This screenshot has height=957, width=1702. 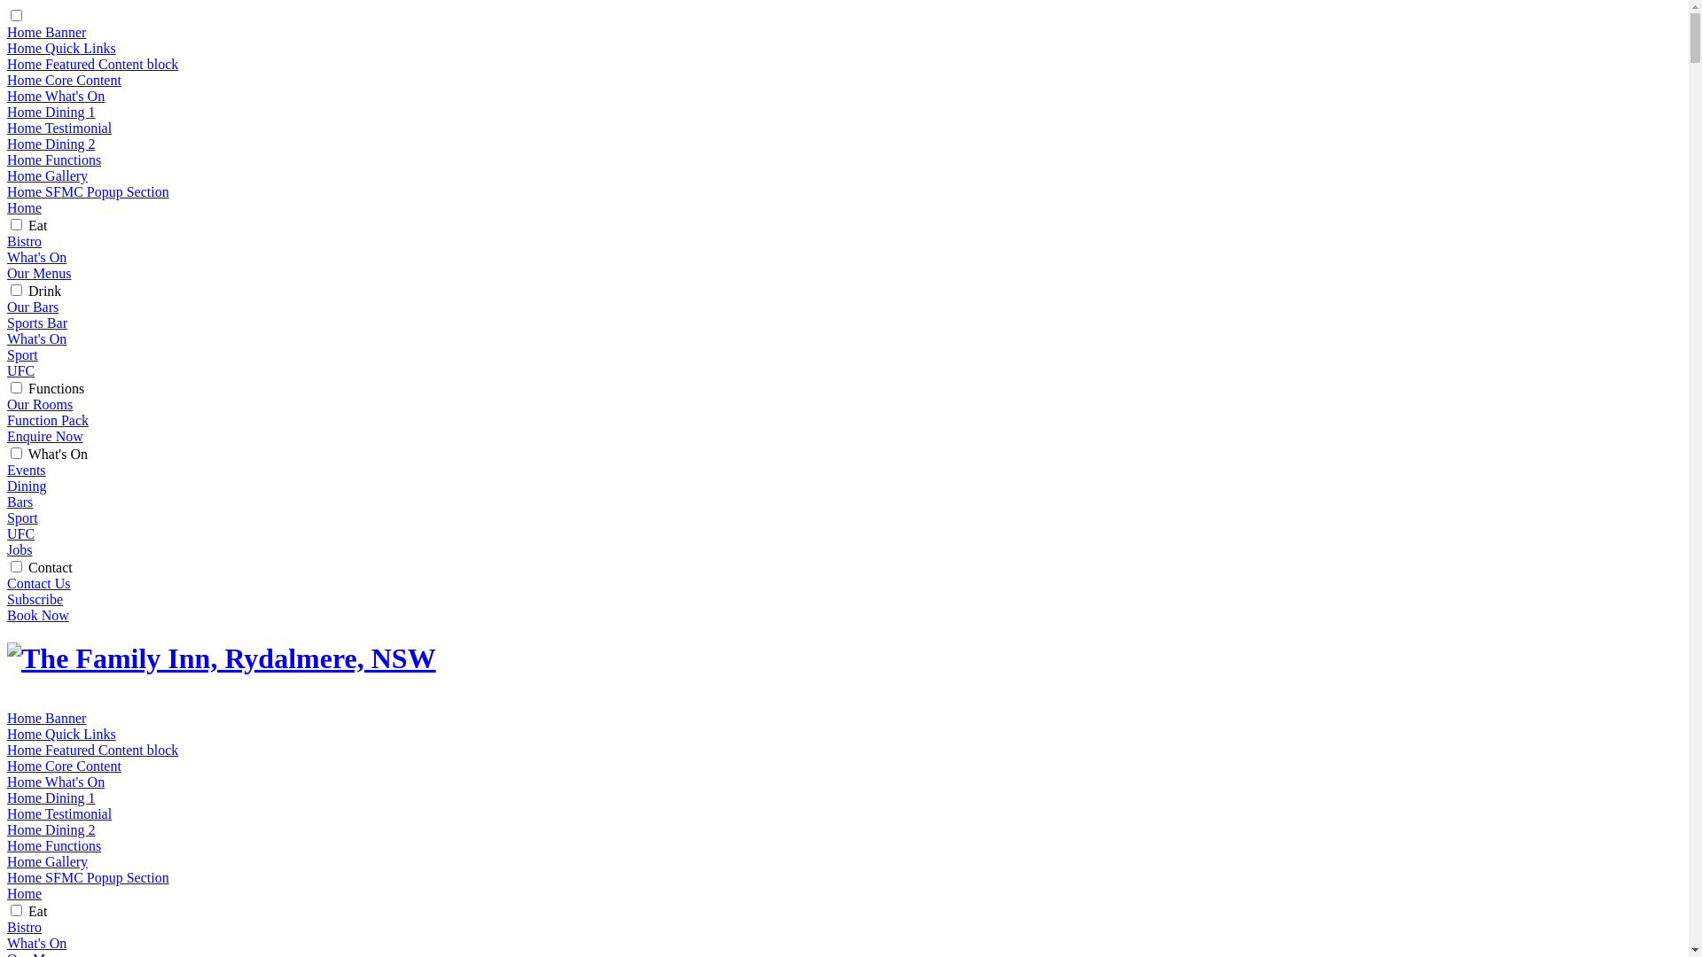 What do you see at coordinates (23, 354) in the screenshot?
I see `Sport` at bounding box center [23, 354].